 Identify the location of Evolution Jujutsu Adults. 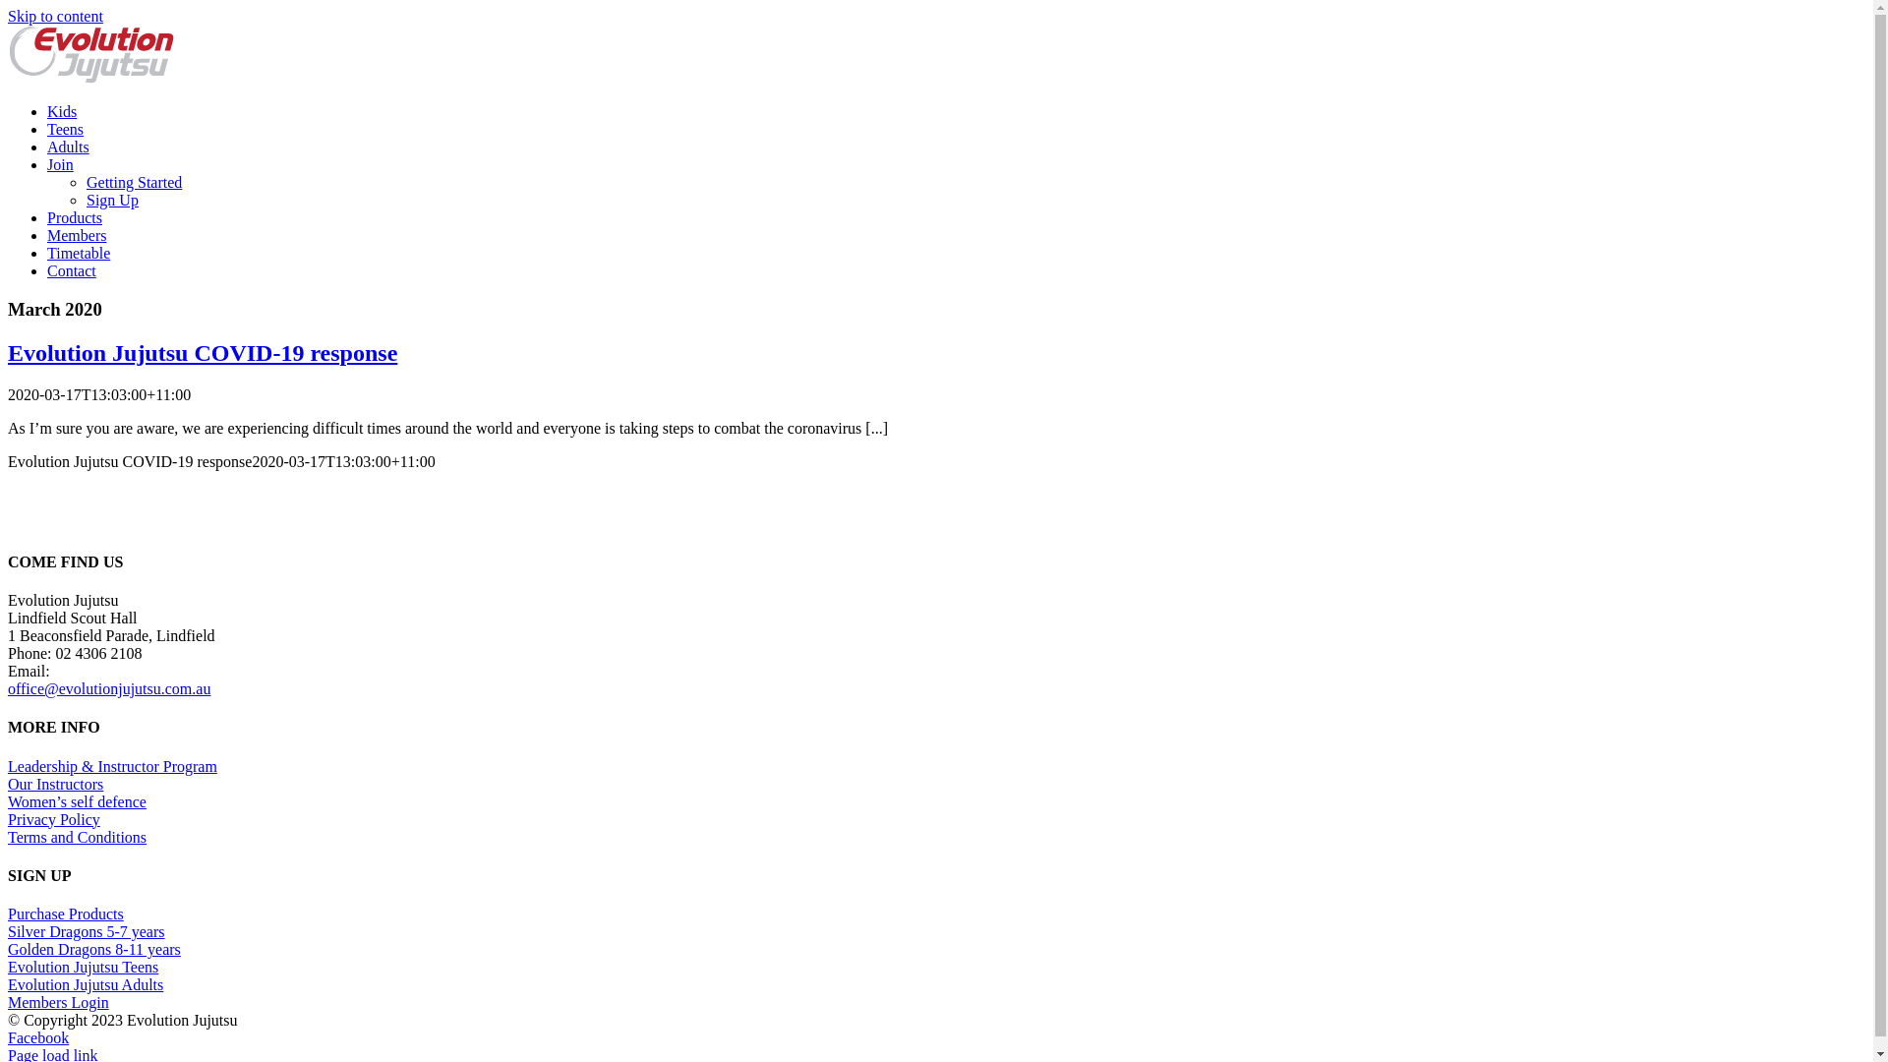
(86, 985).